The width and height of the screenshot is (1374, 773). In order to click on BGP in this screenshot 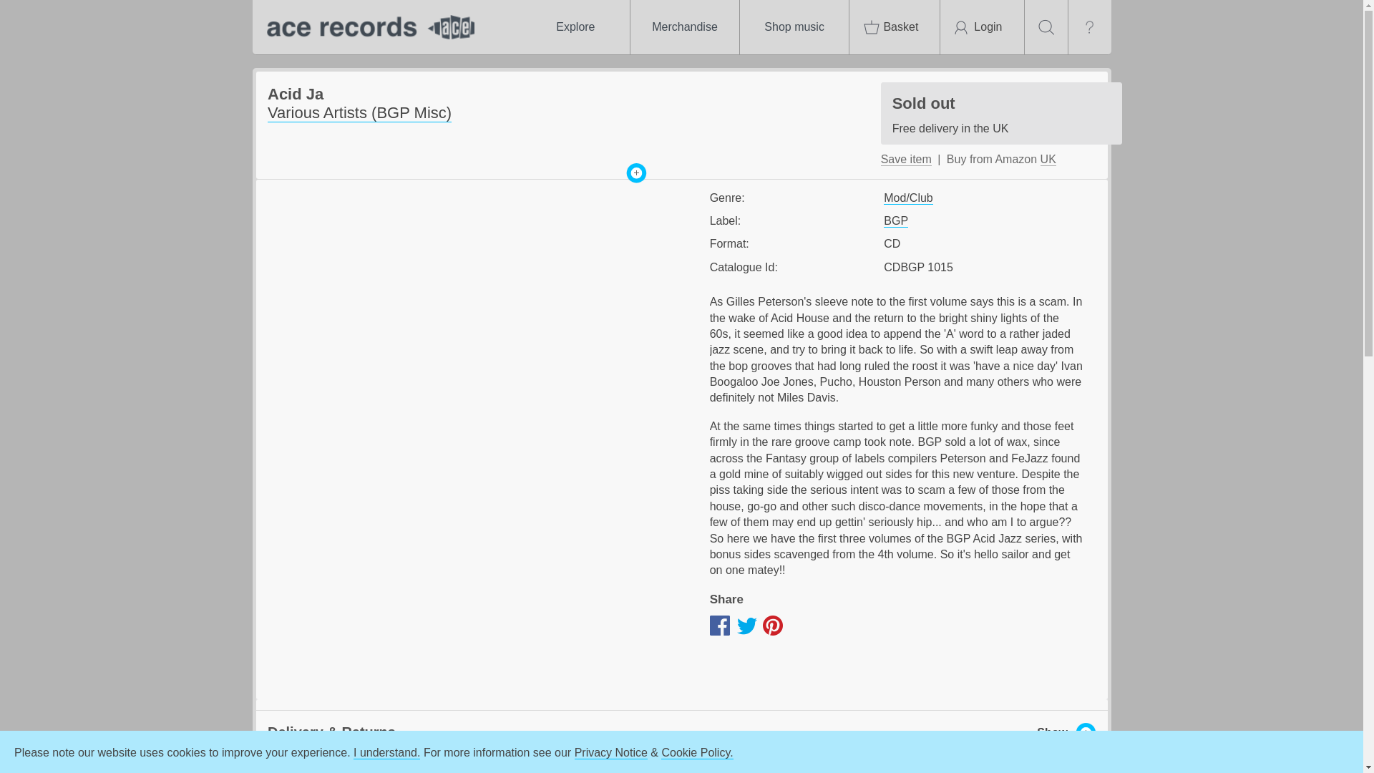, I will do `click(575, 27)`.